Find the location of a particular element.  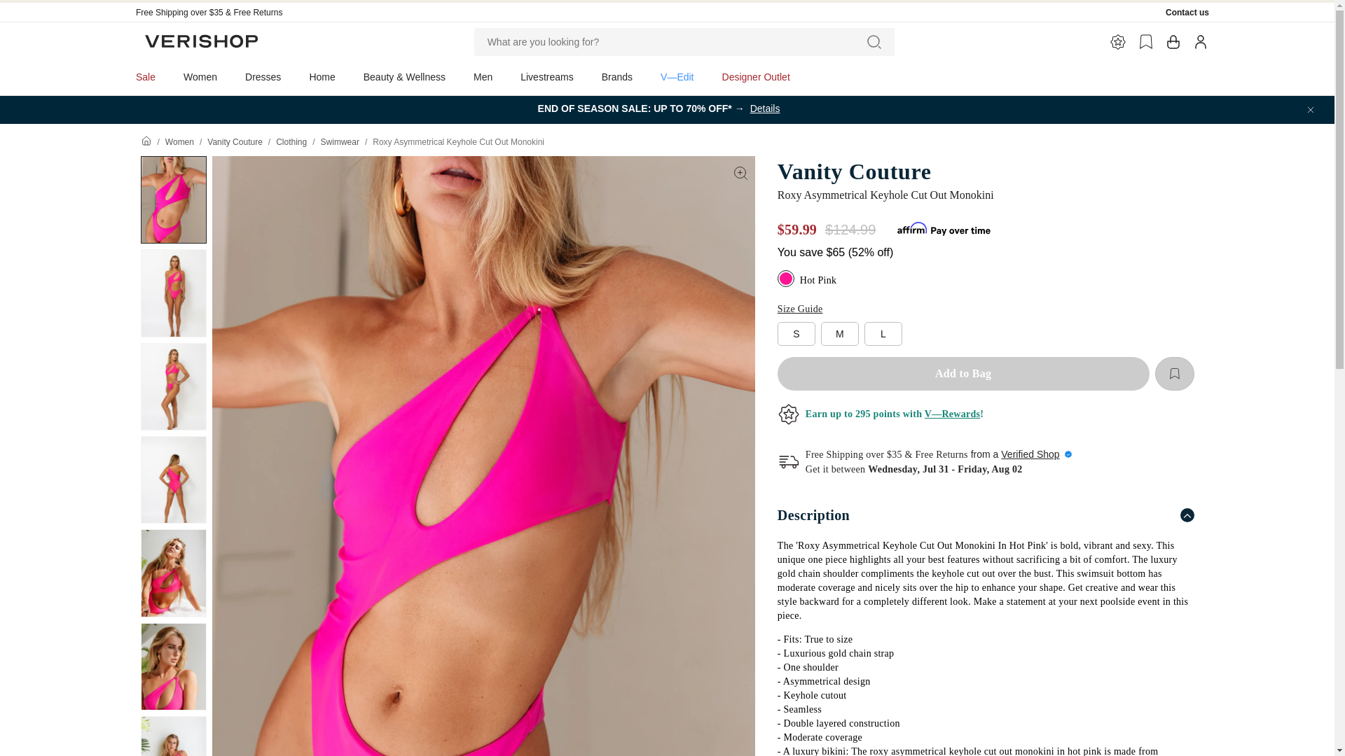

skip to main content is located at coordinates (49, 6).